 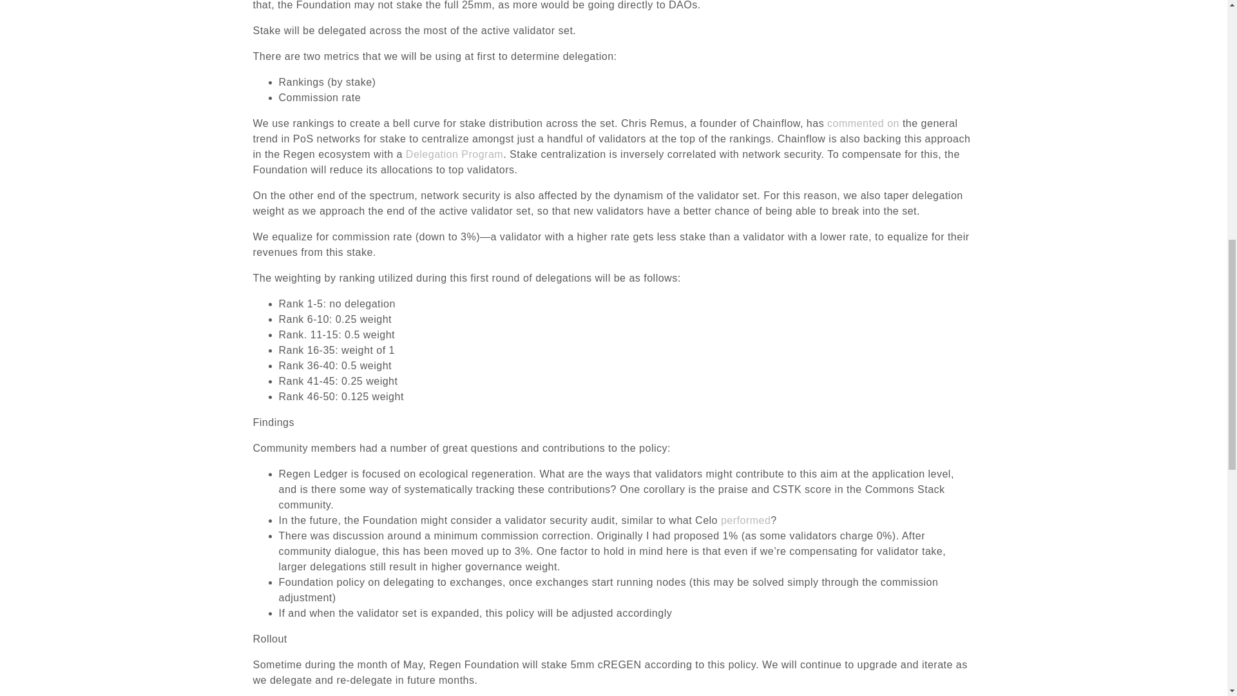 What do you see at coordinates (863, 122) in the screenshot?
I see `commented on` at bounding box center [863, 122].